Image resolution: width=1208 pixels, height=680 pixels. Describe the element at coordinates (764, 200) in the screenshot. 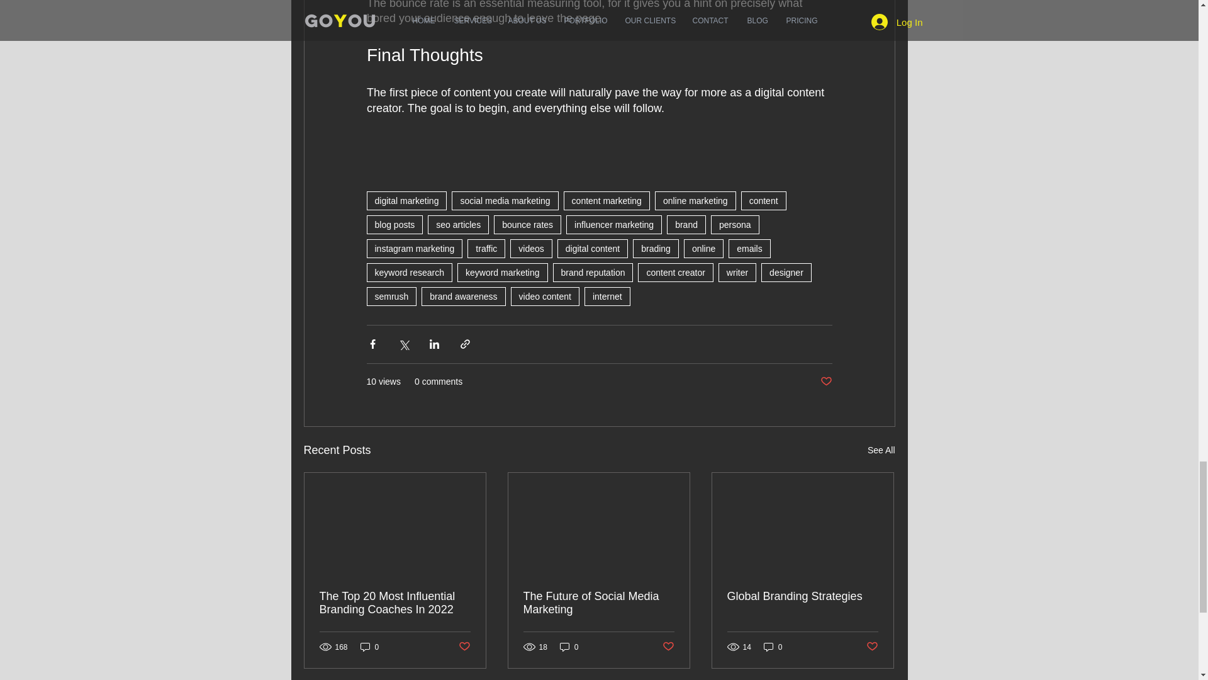

I see `content` at that location.